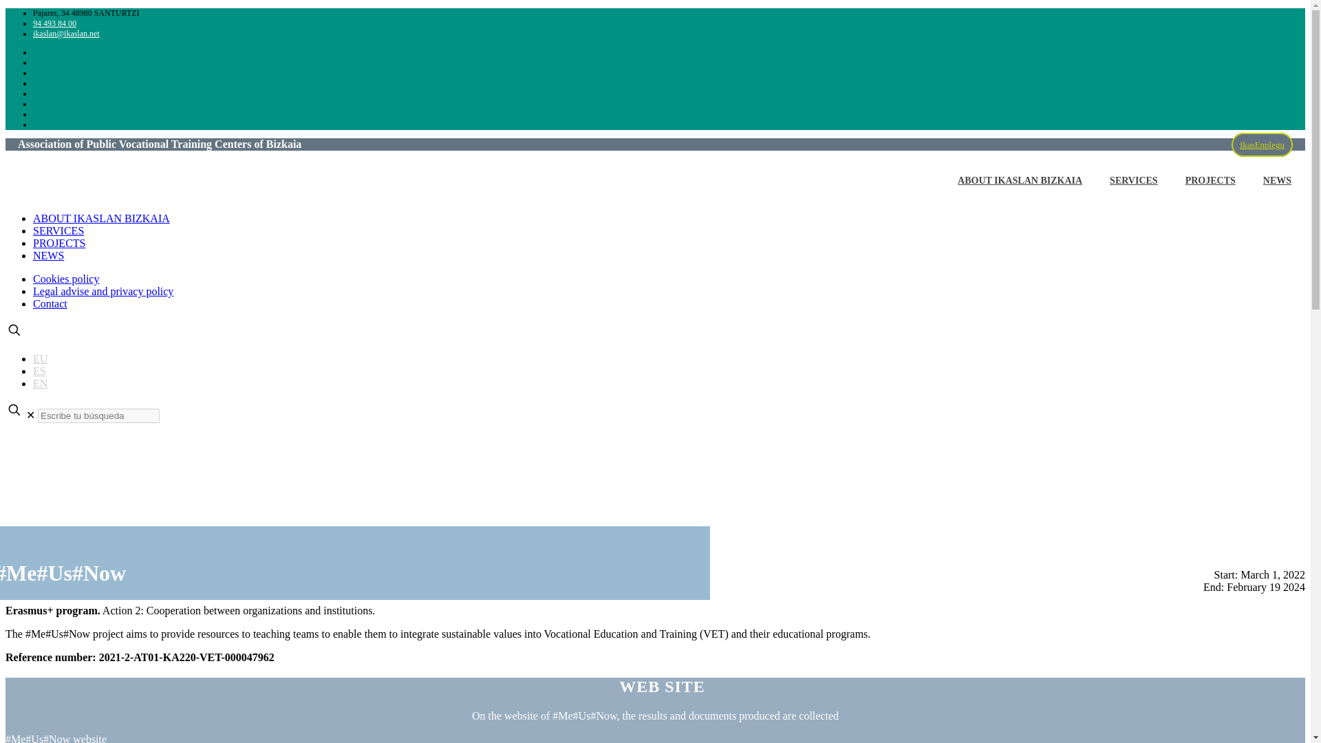  I want to click on EN, so click(40, 383).